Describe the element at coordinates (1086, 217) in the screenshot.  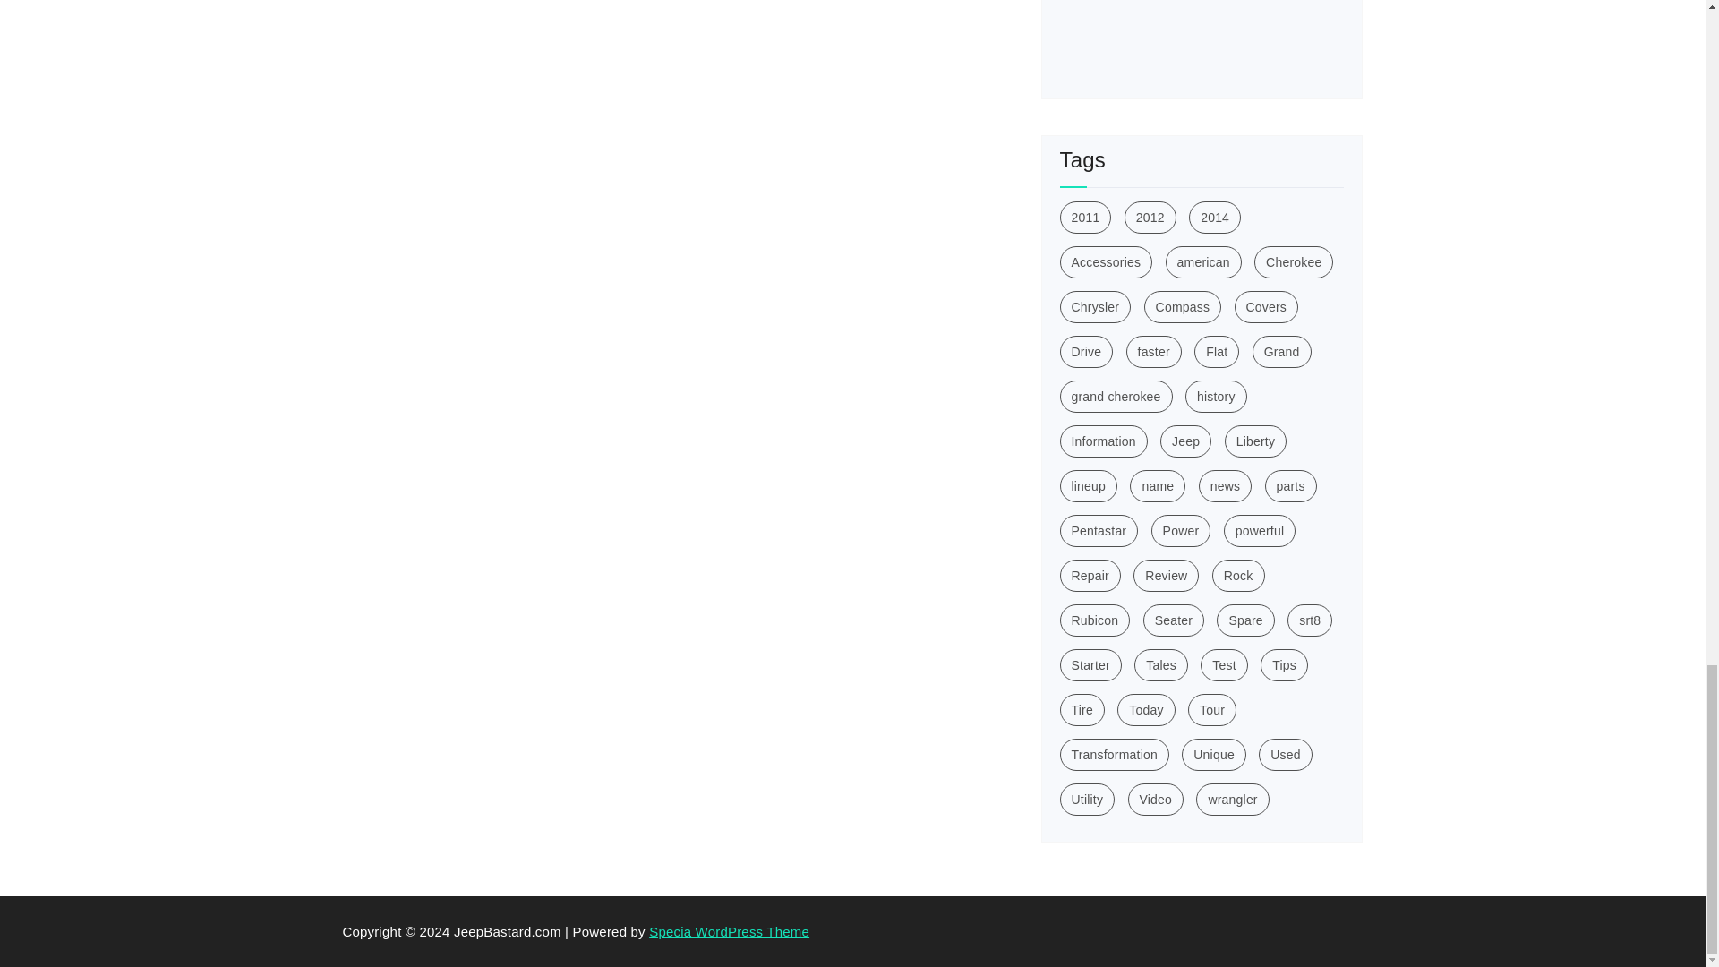
I see `2011` at that location.